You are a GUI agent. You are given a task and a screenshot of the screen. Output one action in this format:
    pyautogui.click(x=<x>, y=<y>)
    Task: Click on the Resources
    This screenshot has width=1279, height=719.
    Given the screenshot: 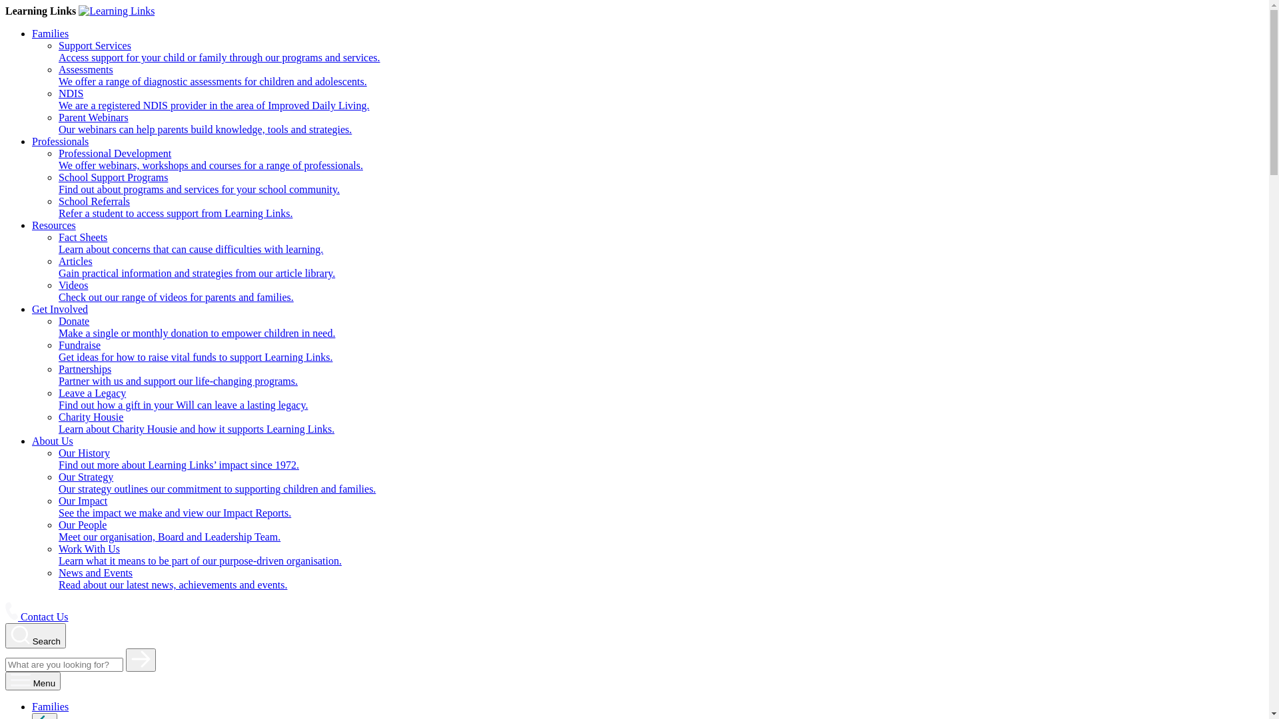 What is the action you would take?
    pyautogui.click(x=54, y=225)
    